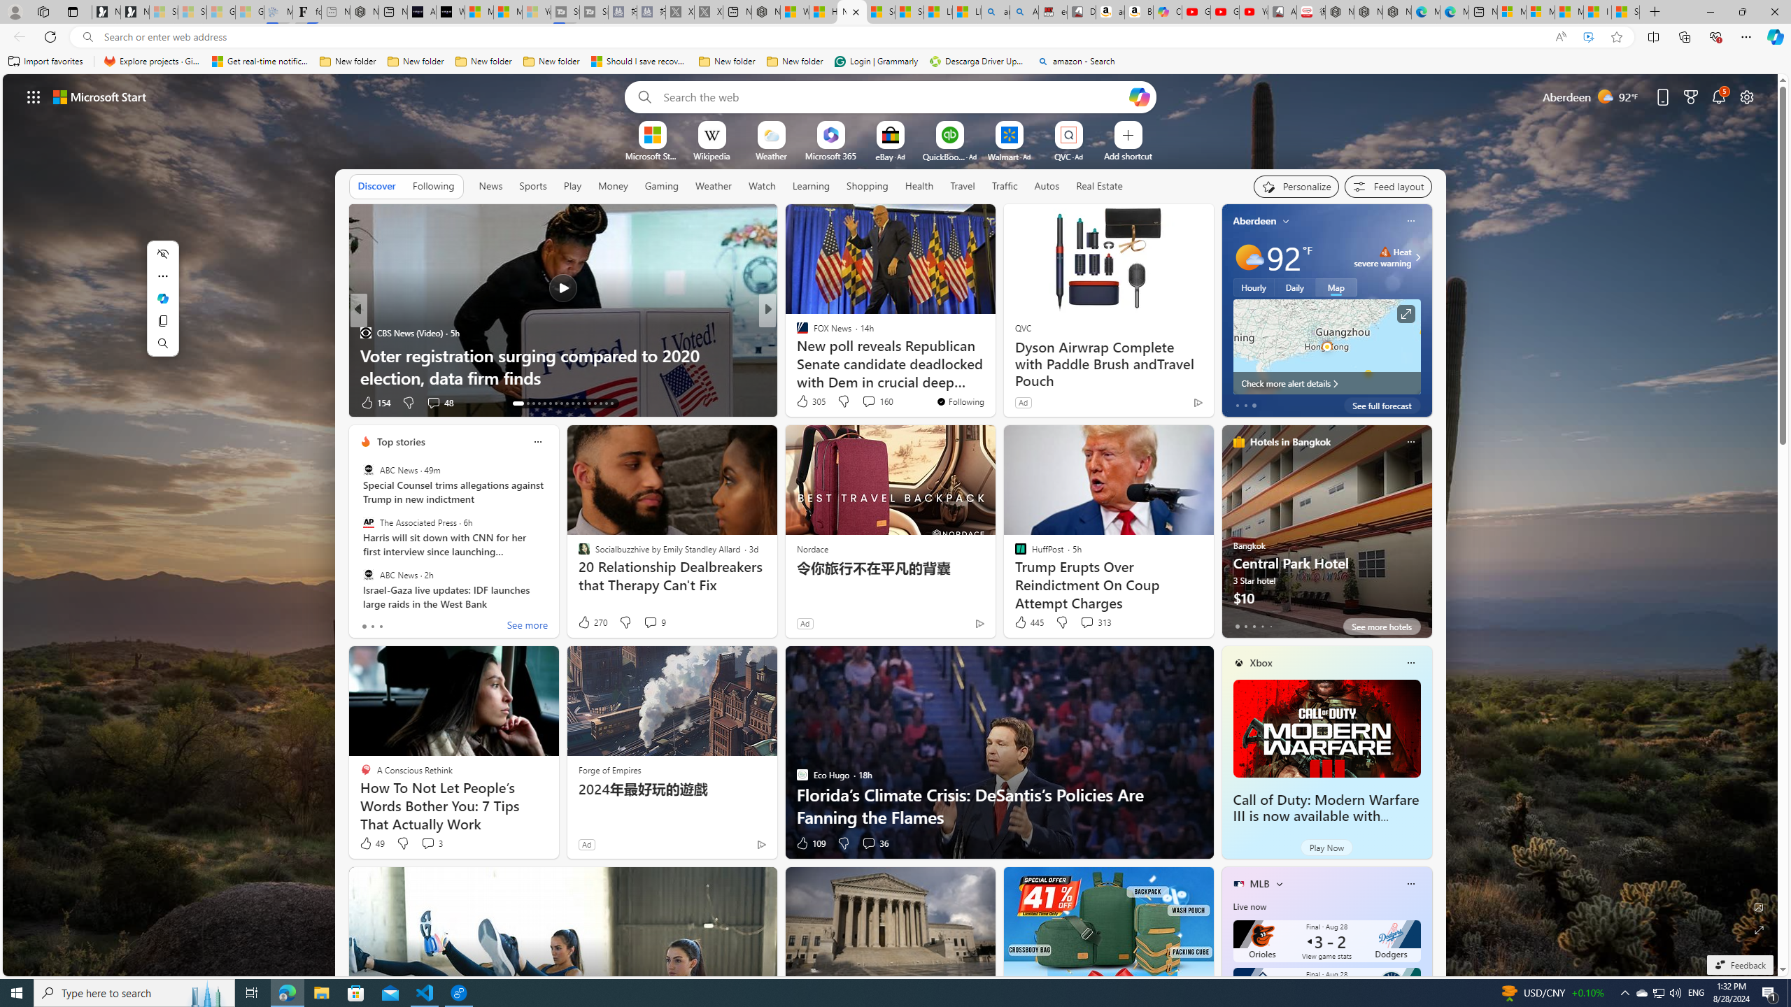 Image resolution: width=1791 pixels, height=1007 pixels. I want to click on View comments 36 Comment, so click(868, 843).